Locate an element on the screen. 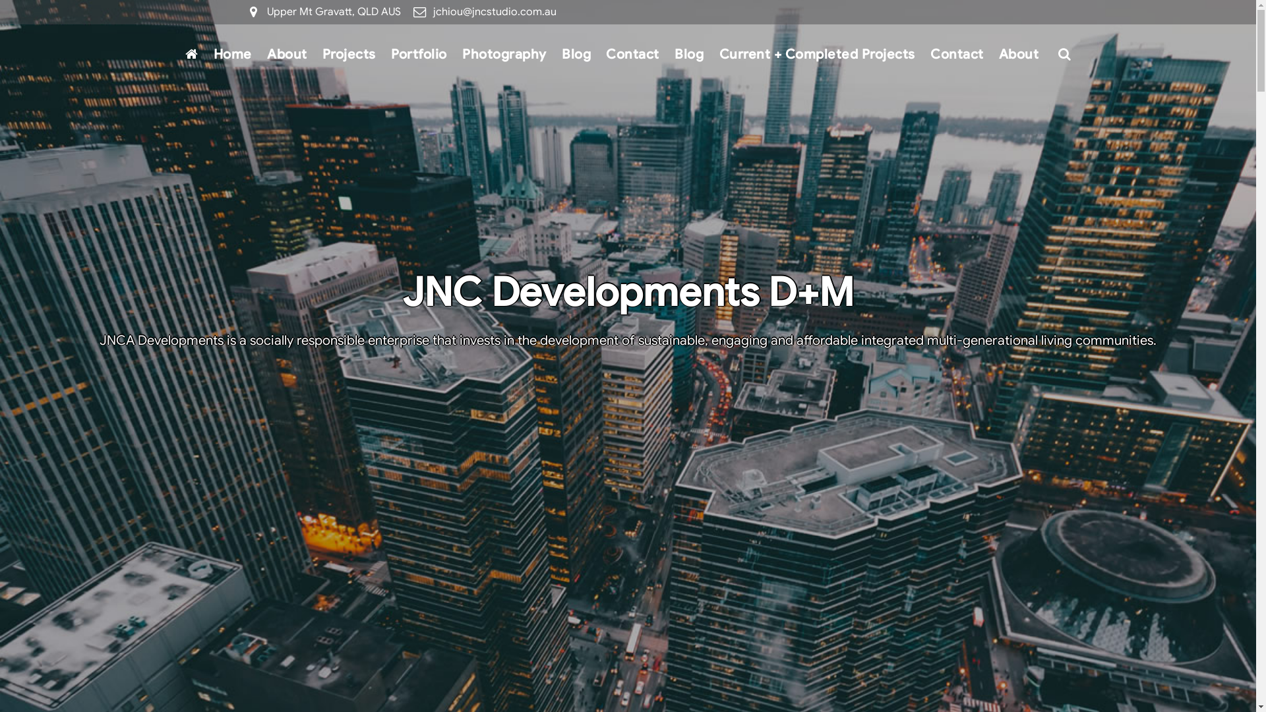 Image resolution: width=1266 pixels, height=712 pixels. Projects is located at coordinates (349, 55).